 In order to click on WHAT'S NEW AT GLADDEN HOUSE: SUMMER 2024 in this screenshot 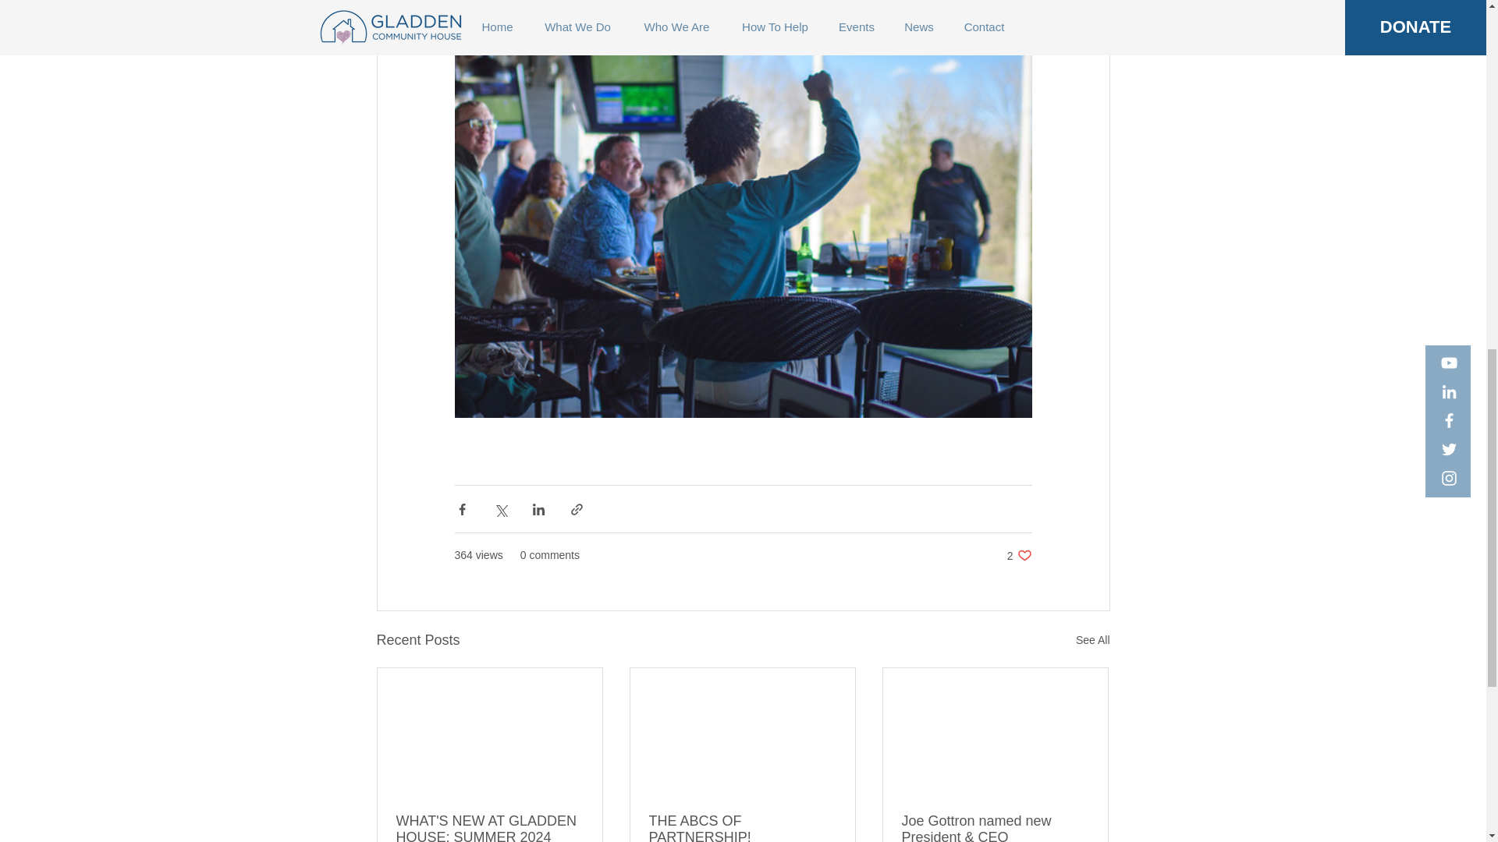, I will do `click(1092, 639)`.